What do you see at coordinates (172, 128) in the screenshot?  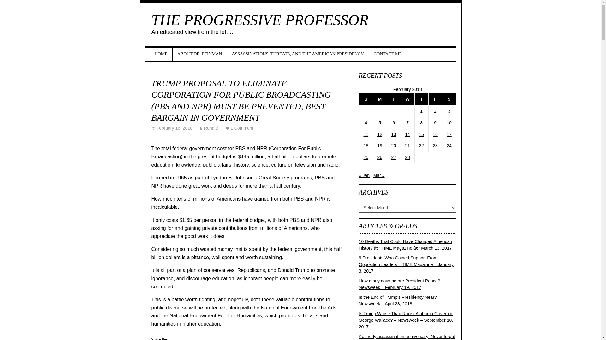 I see `6:33 pm` at bounding box center [172, 128].